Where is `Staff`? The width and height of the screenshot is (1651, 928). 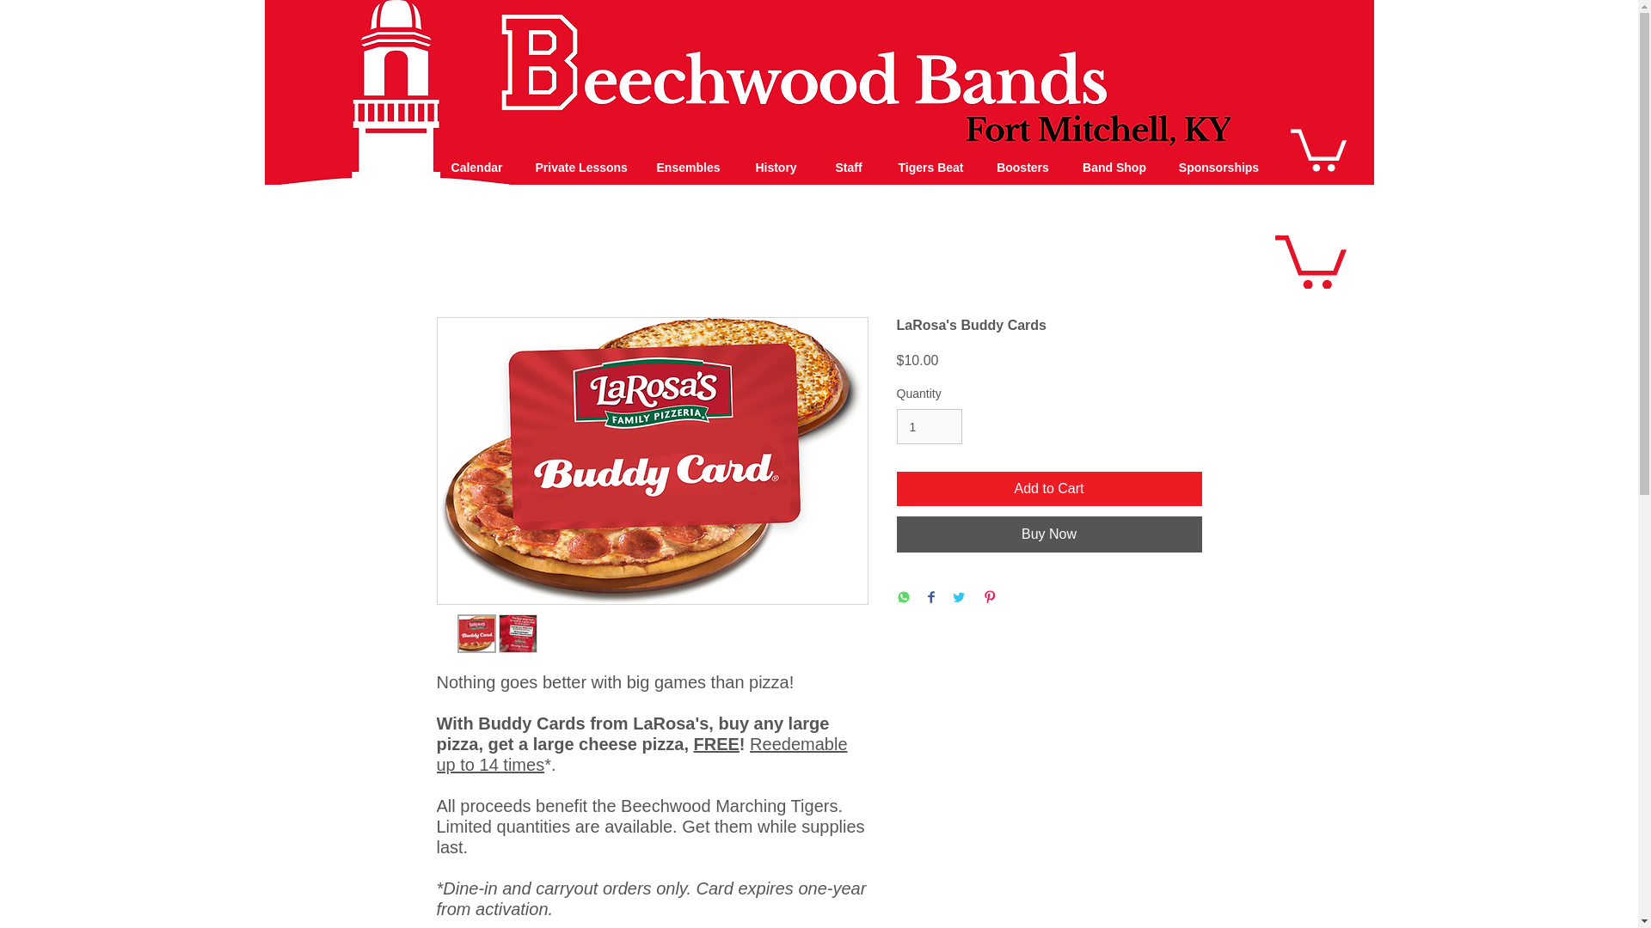
Staff is located at coordinates (850, 167).